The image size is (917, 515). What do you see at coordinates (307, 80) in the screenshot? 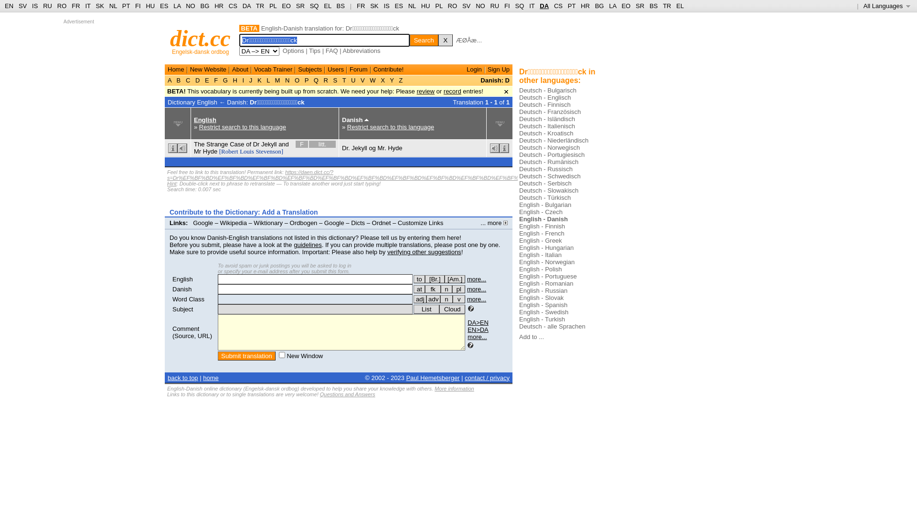
I see `P` at bounding box center [307, 80].